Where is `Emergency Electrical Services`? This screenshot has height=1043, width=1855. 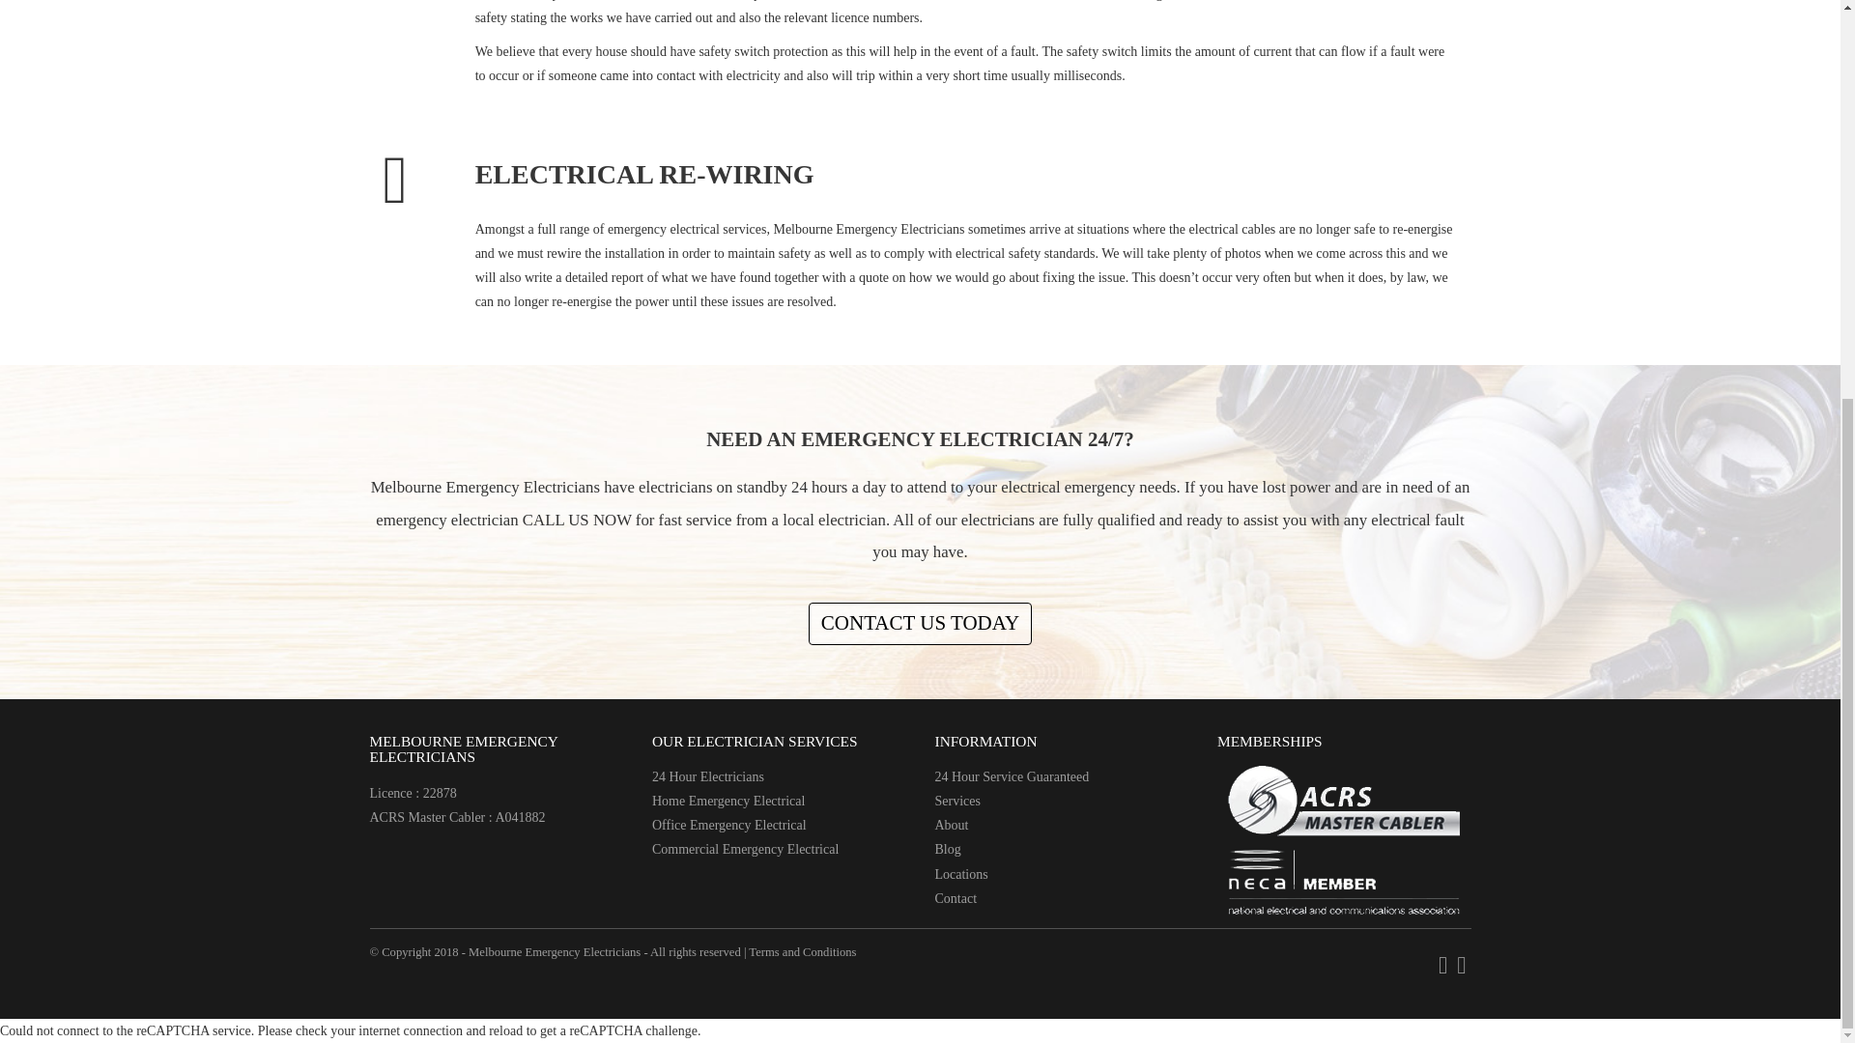 Emergency Electrical Services is located at coordinates (957, 801).